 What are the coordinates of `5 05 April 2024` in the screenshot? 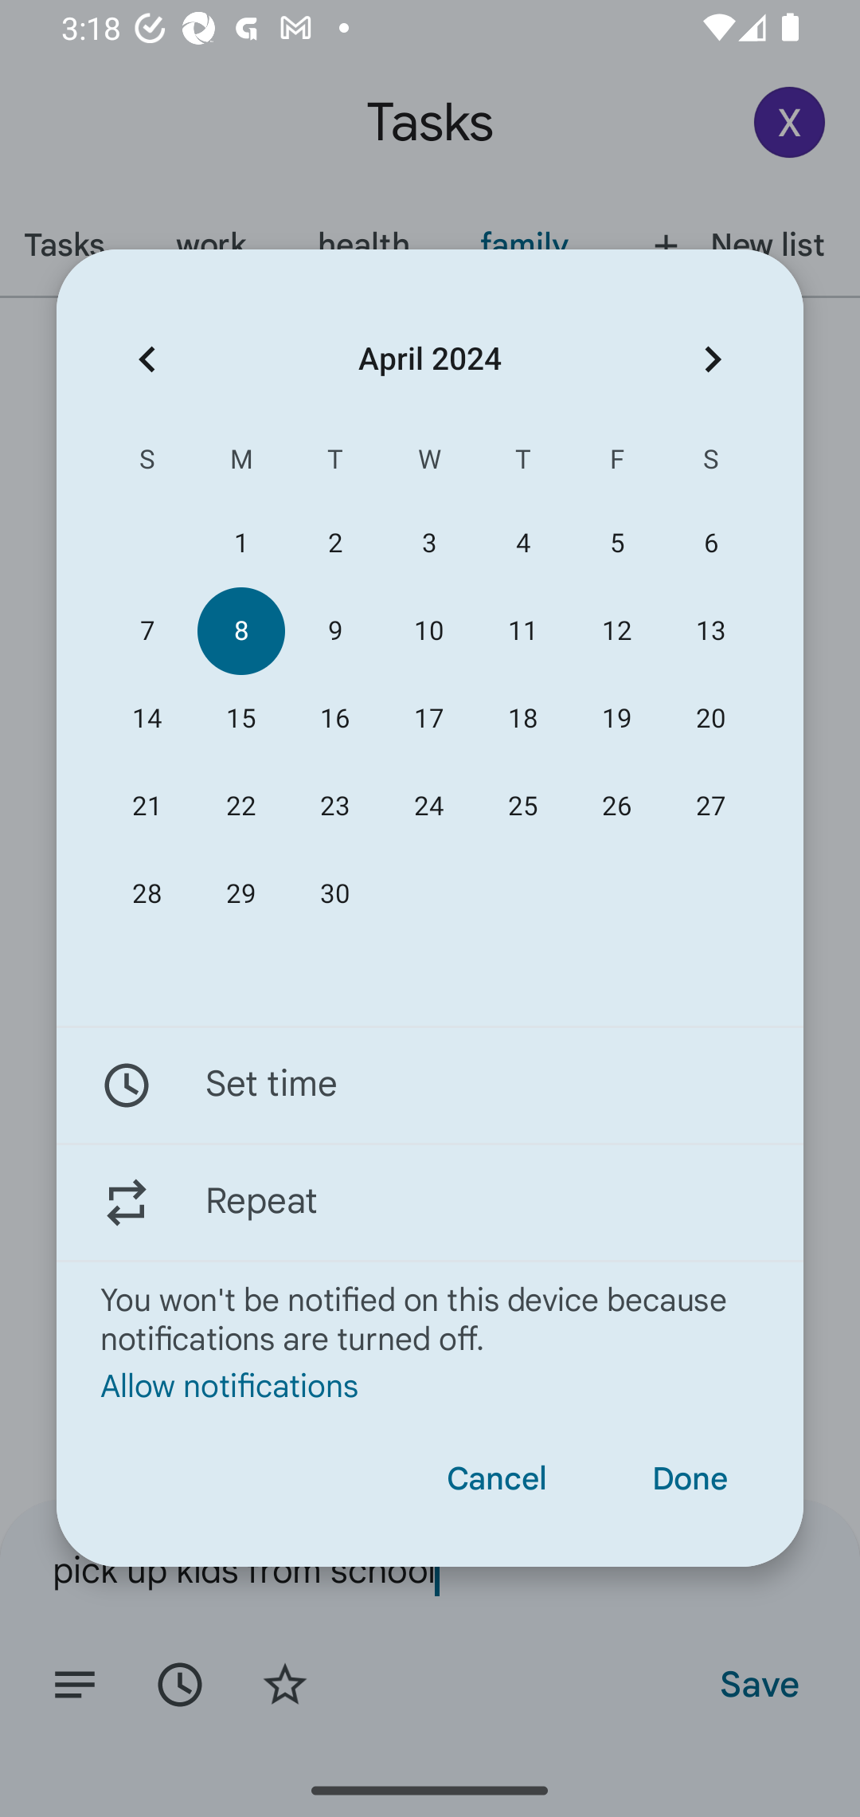 It's located at (616, 544).